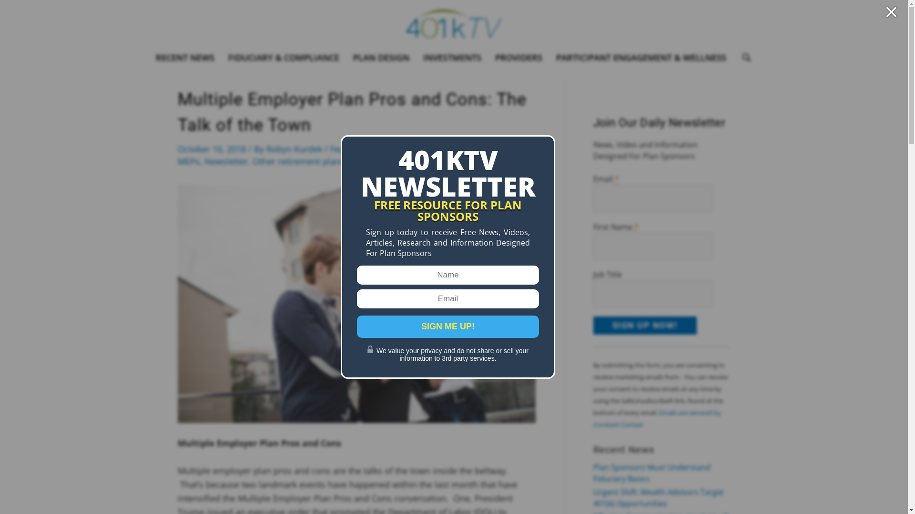 Image resolution: width=915 pixels, height=514 pixels. What do you see at coordinates (372, 161) in the screenshot?
I see `Plan design` at bounding box center [372, 161].